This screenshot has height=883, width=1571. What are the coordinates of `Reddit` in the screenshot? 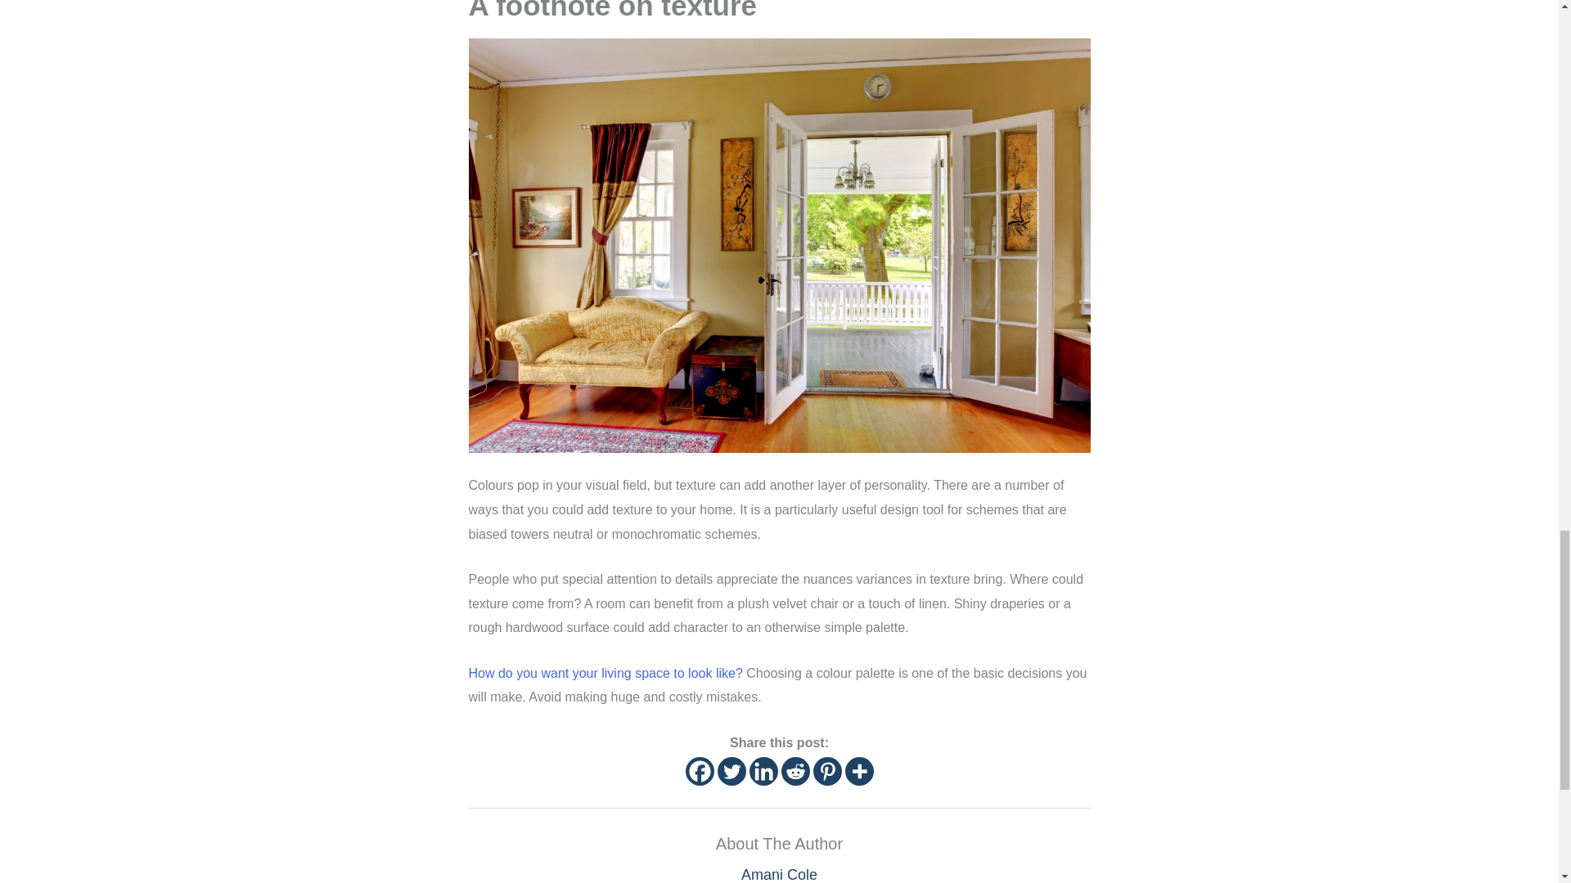 It's located at (795, 771).